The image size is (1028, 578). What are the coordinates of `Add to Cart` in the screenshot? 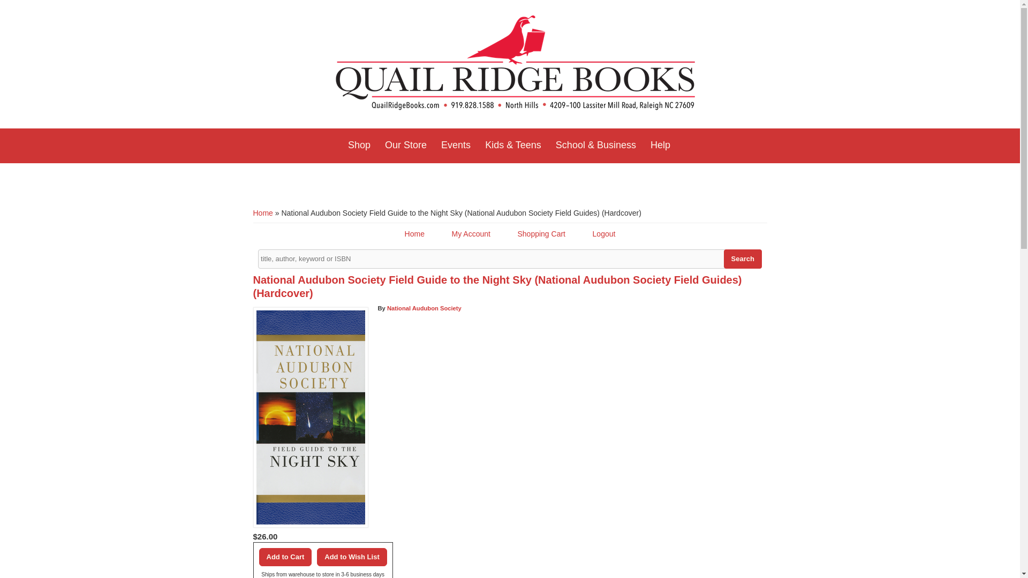 It's located at (285, 557).